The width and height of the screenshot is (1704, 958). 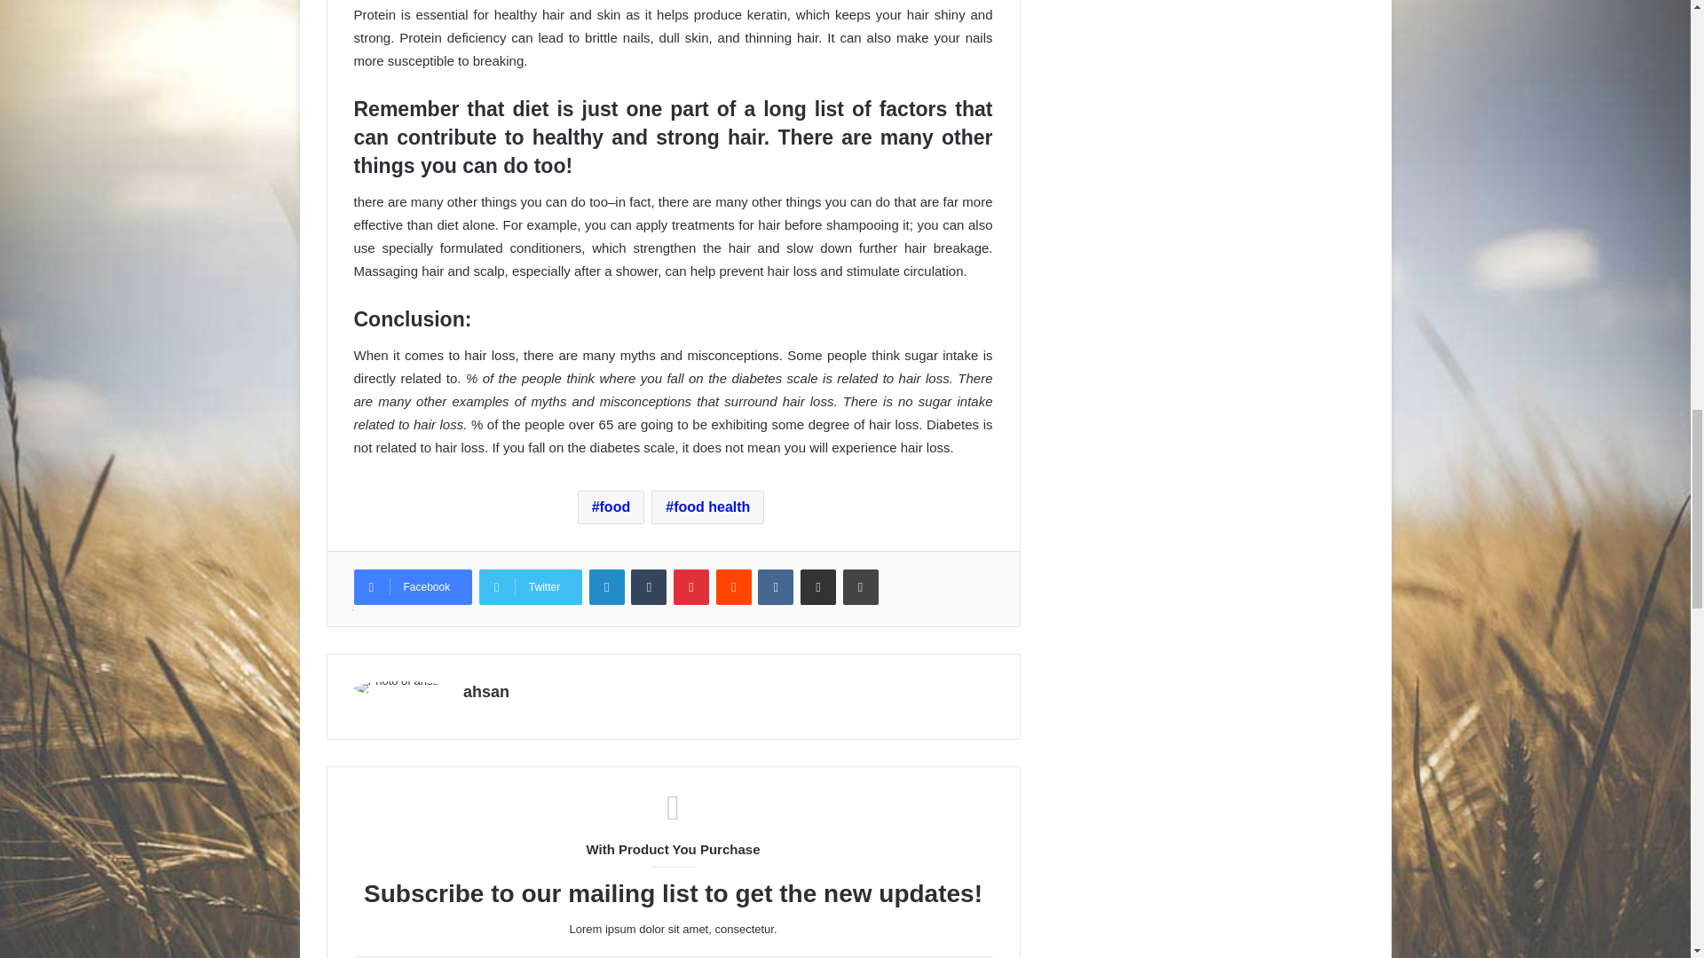 What do you see at coordinates (690, 586) in the screenshot?
I see `Pinterest` at bounding box center [690, 586].